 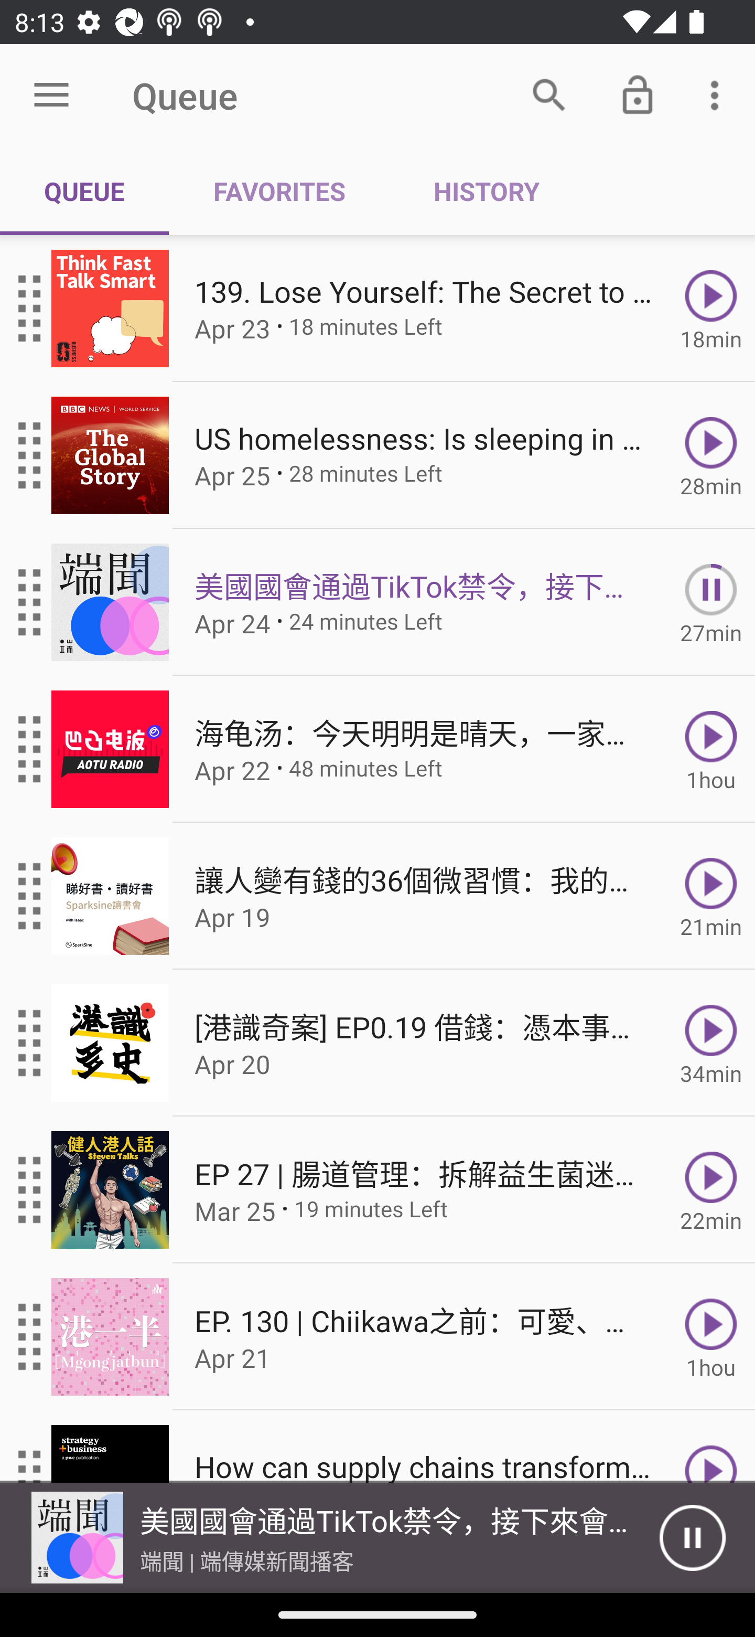 I want to click on Play 22min, so click(x=711, y=1190).